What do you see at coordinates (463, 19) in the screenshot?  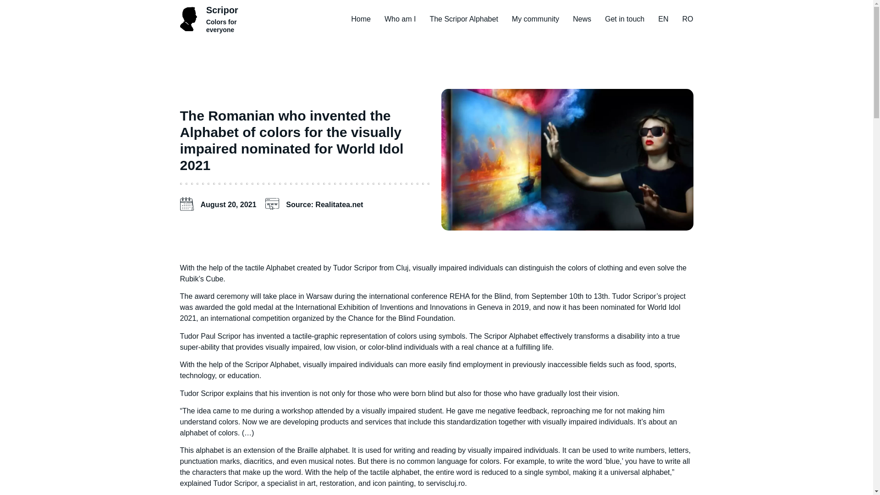 I see `The Scripor Alphabet` at bounding box center [463, 19].